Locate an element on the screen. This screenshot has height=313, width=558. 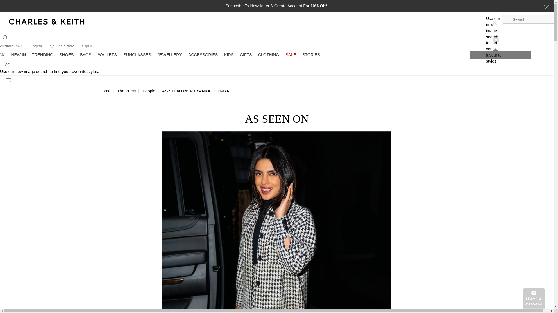
TRENDING is located at coordinates (42, 55).